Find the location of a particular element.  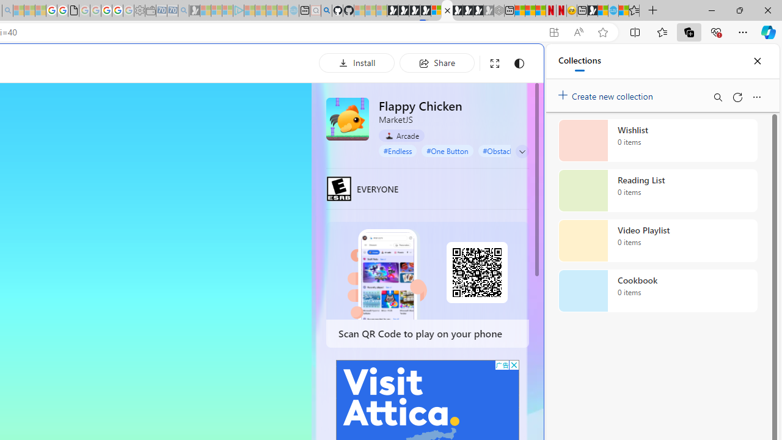

Sign in to your account is located at coordinates (436, 11).